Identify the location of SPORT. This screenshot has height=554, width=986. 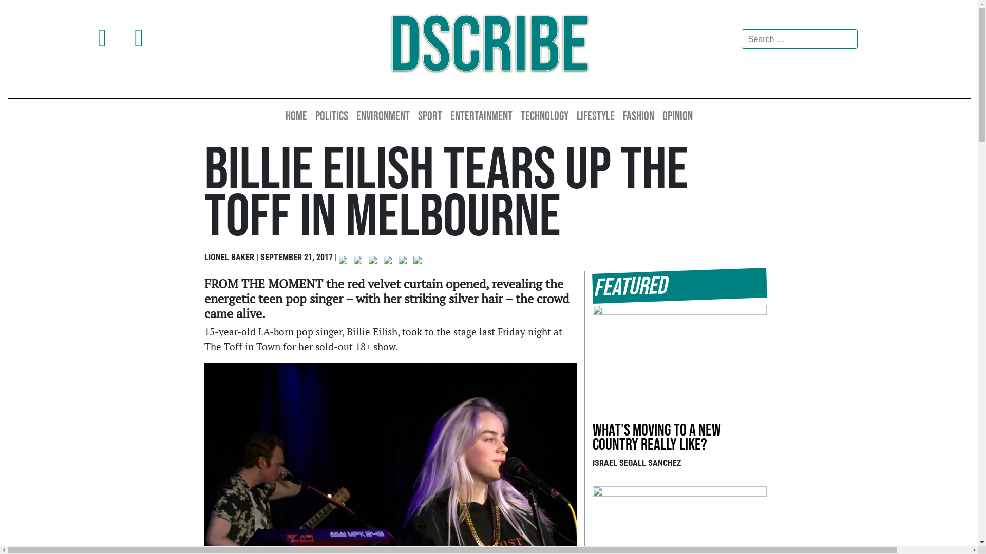
(430, 116).